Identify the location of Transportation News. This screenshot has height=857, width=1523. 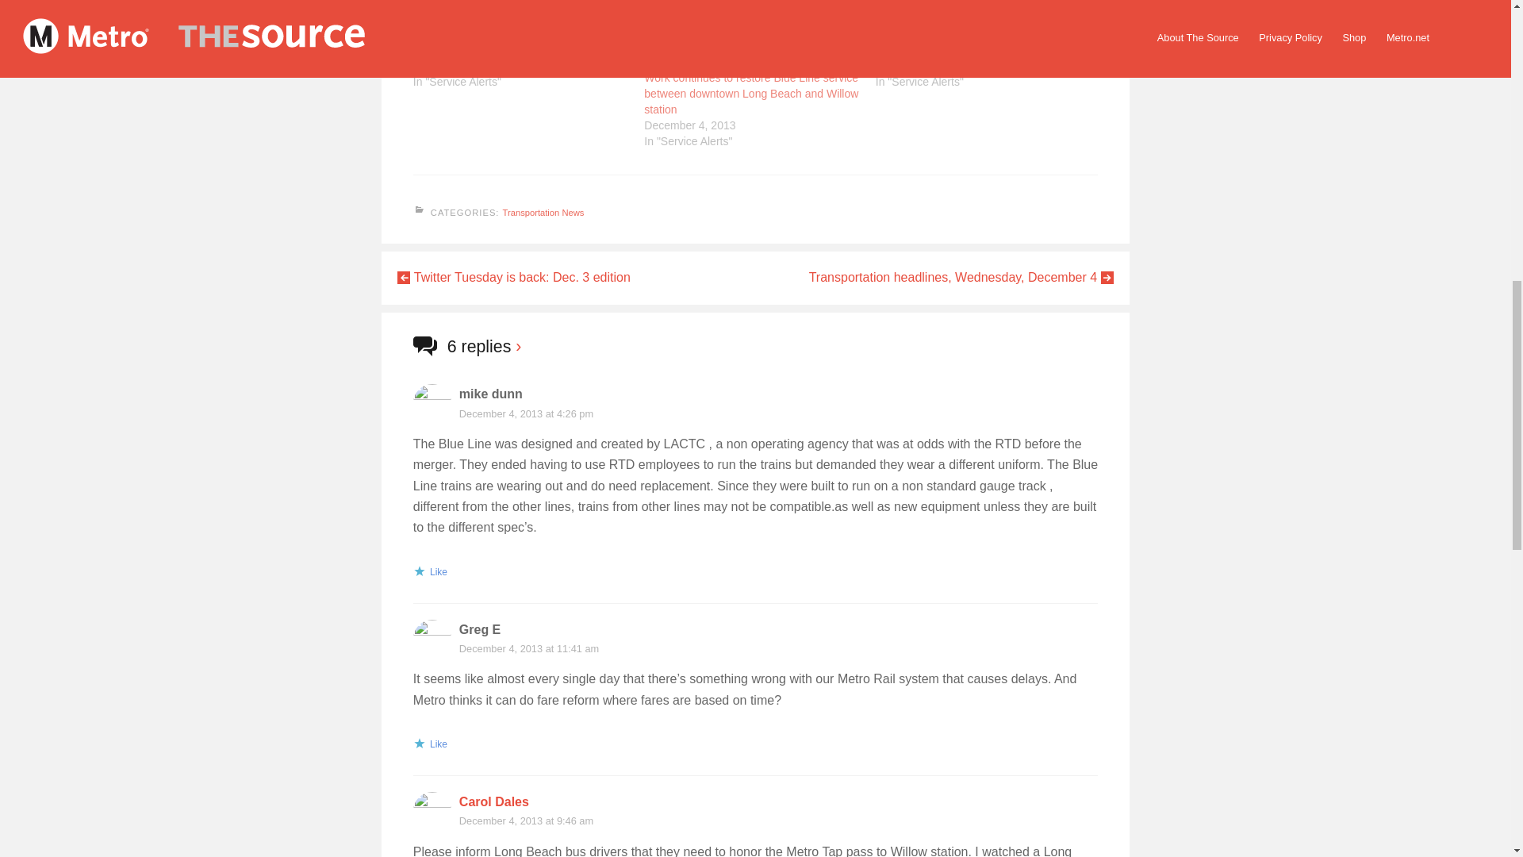
(543, 213).